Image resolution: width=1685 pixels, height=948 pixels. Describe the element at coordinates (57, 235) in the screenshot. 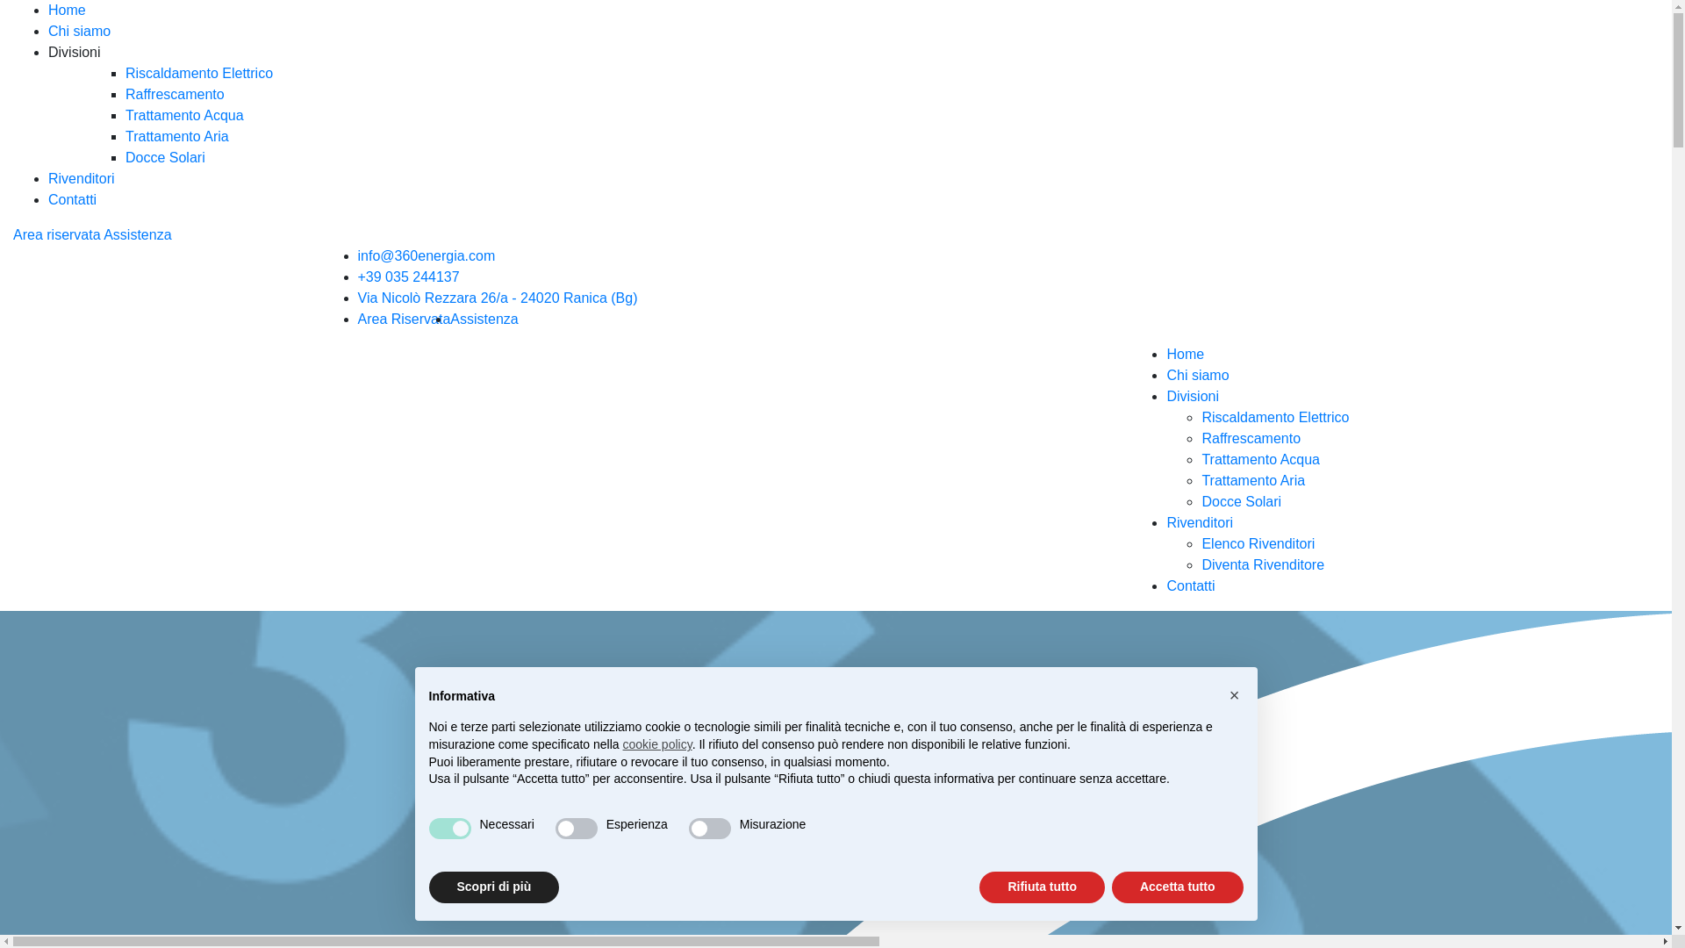

I see `Area riservata` at that location.